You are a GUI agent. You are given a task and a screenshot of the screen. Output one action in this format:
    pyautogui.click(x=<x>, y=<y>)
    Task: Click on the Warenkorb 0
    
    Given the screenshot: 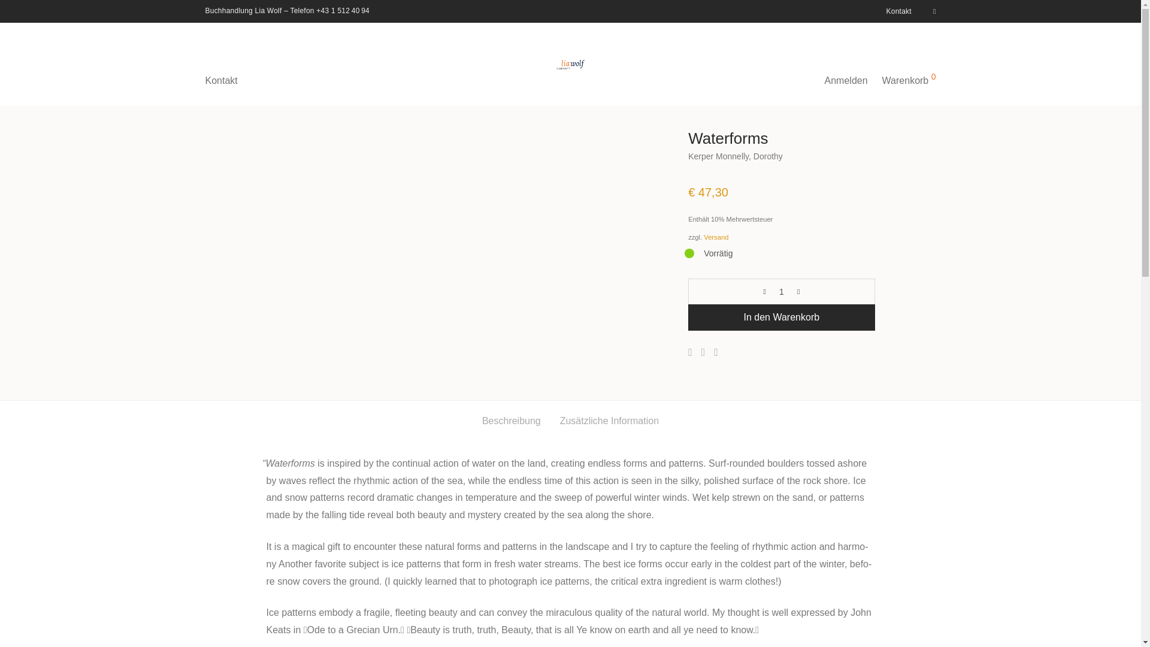 What is the action you would take?
    pyautogui.click(x=909, y=64)
    